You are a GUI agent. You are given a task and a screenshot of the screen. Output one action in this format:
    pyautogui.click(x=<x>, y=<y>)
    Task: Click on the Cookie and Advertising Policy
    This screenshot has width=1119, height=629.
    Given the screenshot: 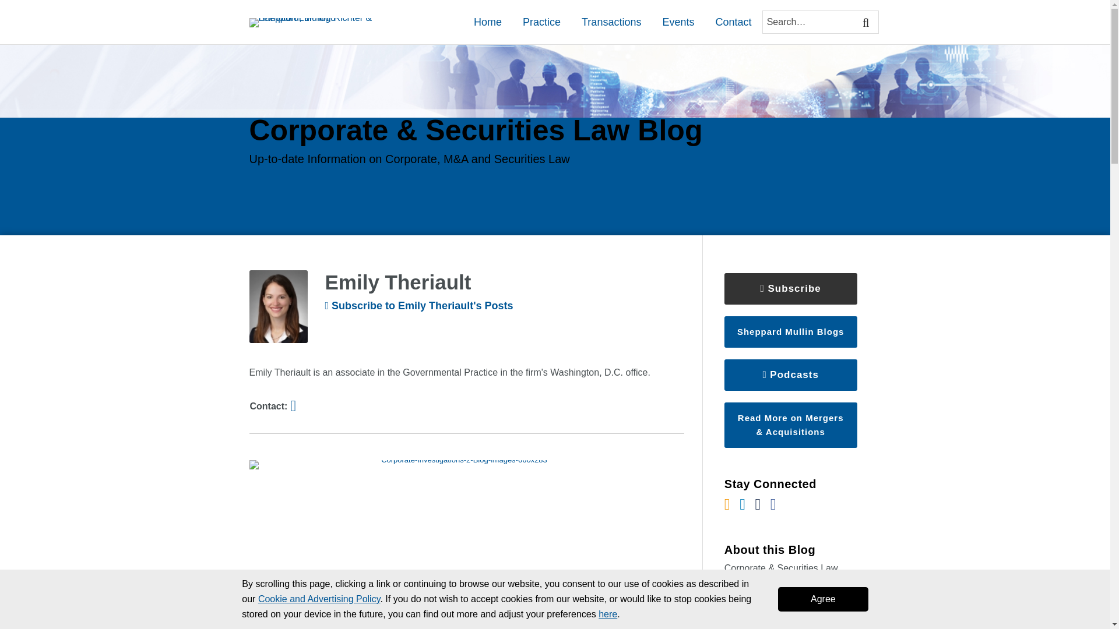 What is the action you would take?
    pyautogui.click(x=319, y=599)
    